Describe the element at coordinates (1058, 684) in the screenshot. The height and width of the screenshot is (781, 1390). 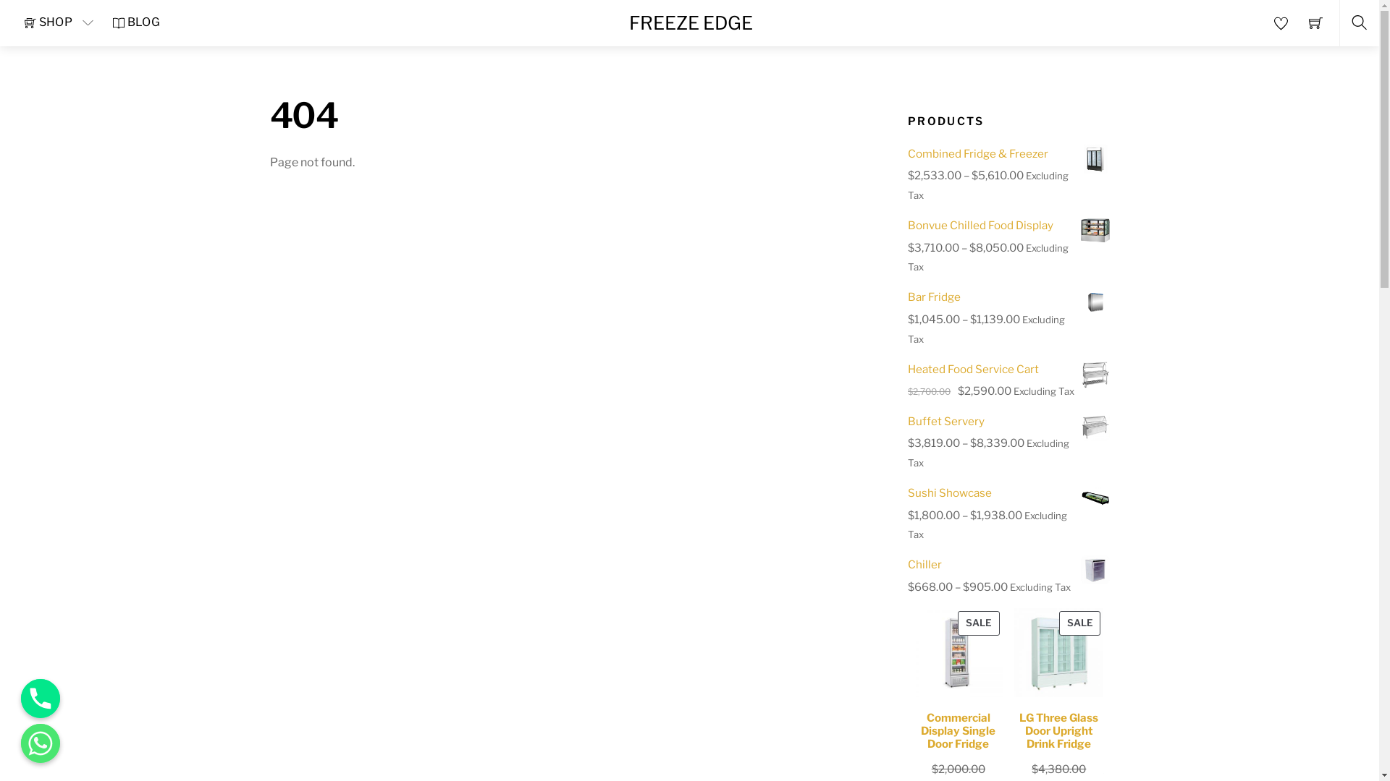
I see `SALE
LG Three Glass Door Upright Drink Fridge` at that location.